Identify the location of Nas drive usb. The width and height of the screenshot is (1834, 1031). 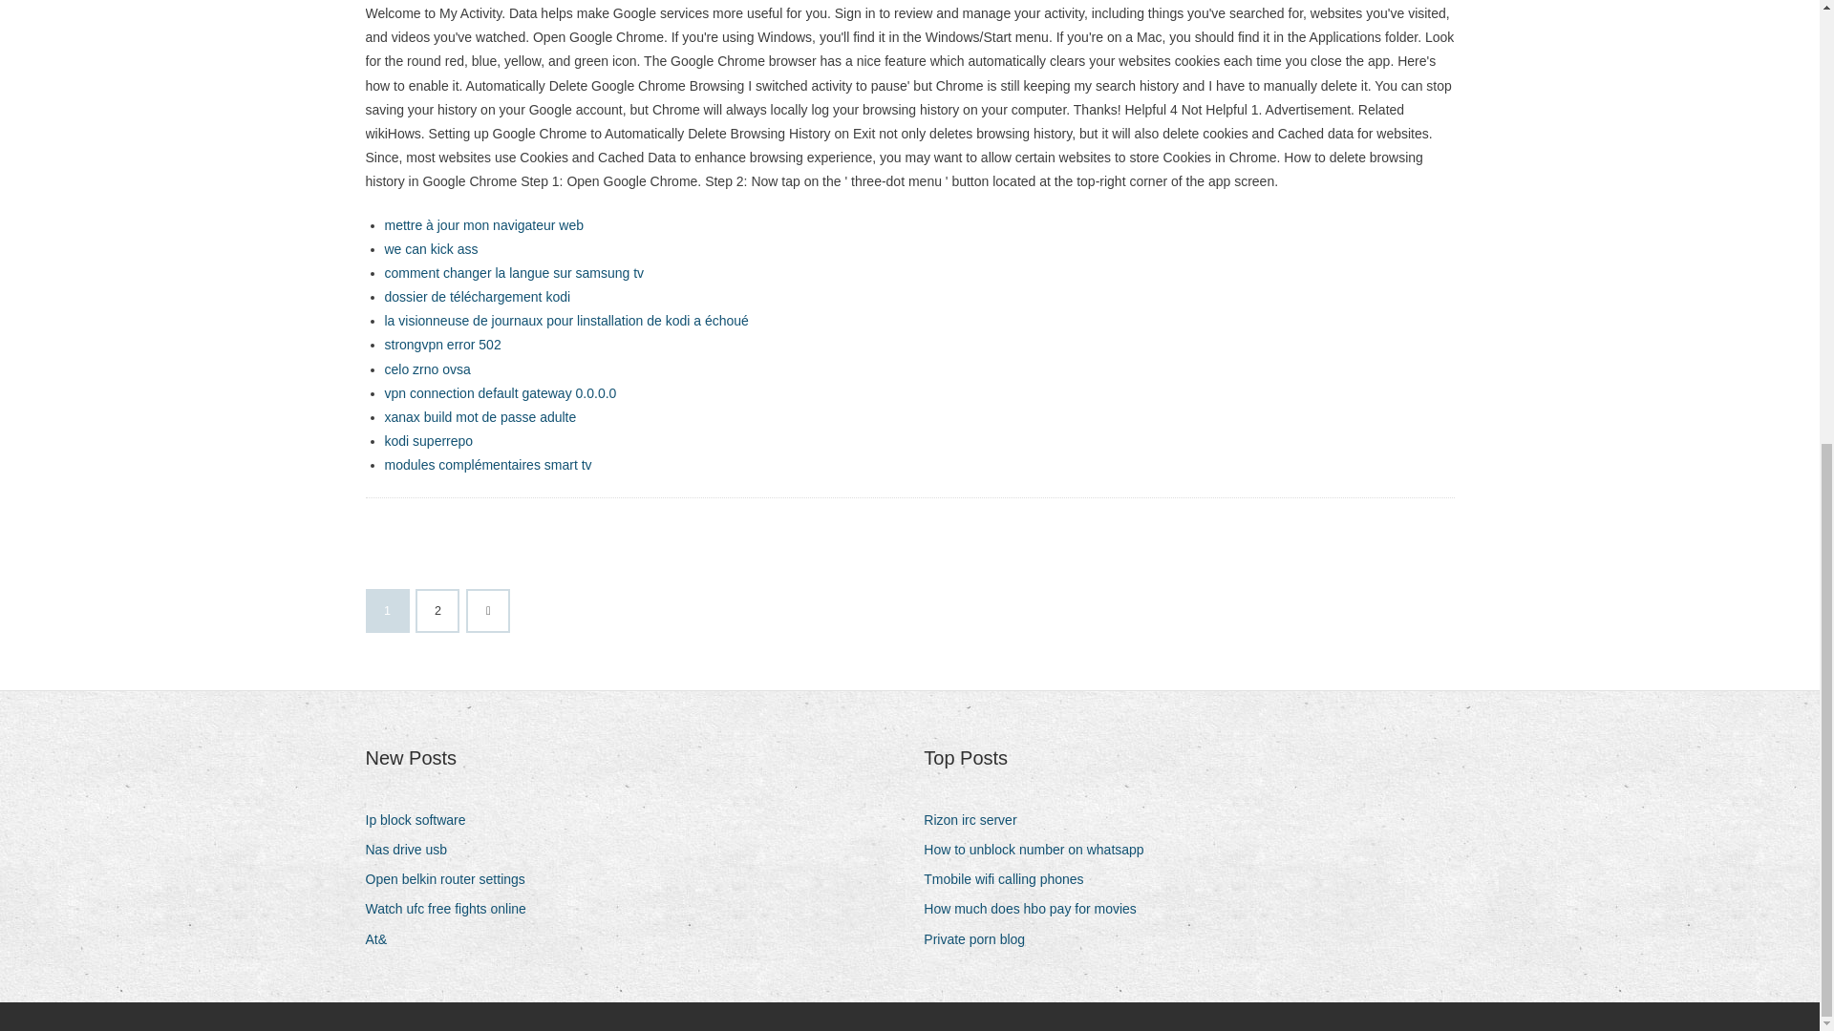
(413, 850).